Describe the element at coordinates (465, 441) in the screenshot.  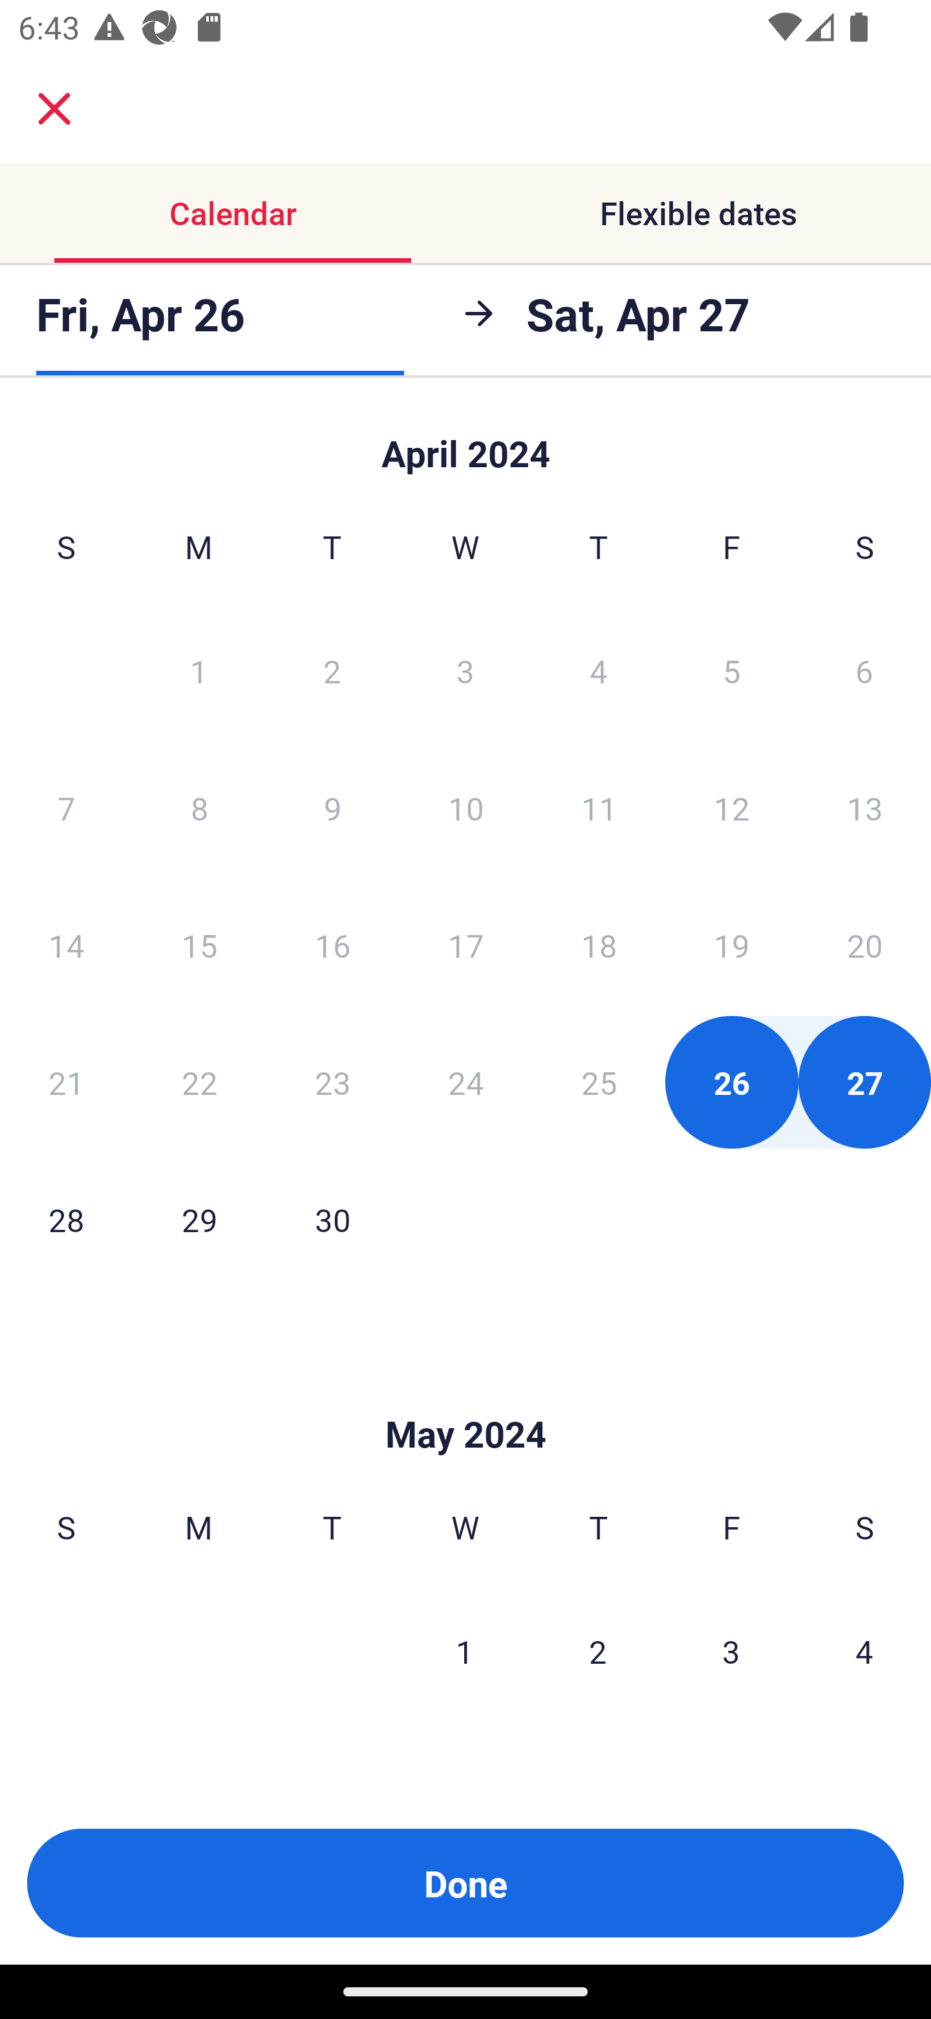
I see `Skip to Done` at that location.